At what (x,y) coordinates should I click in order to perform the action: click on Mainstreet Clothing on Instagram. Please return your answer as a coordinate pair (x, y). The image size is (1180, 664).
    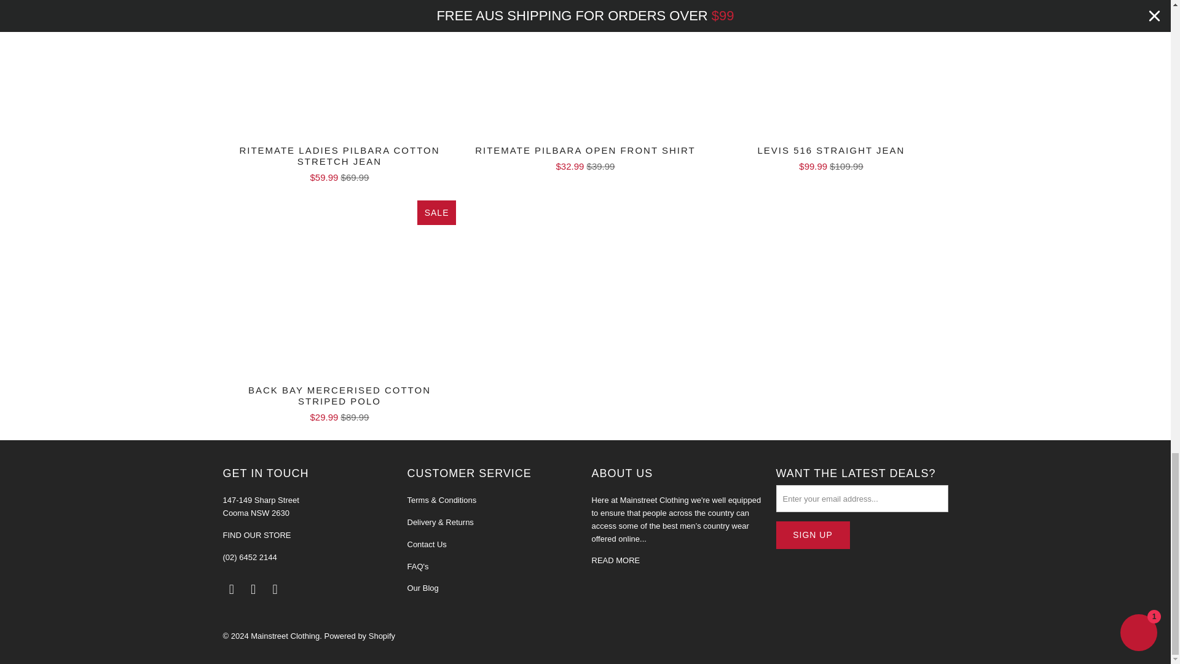
    Looking at the image, I should click on (275, 589).